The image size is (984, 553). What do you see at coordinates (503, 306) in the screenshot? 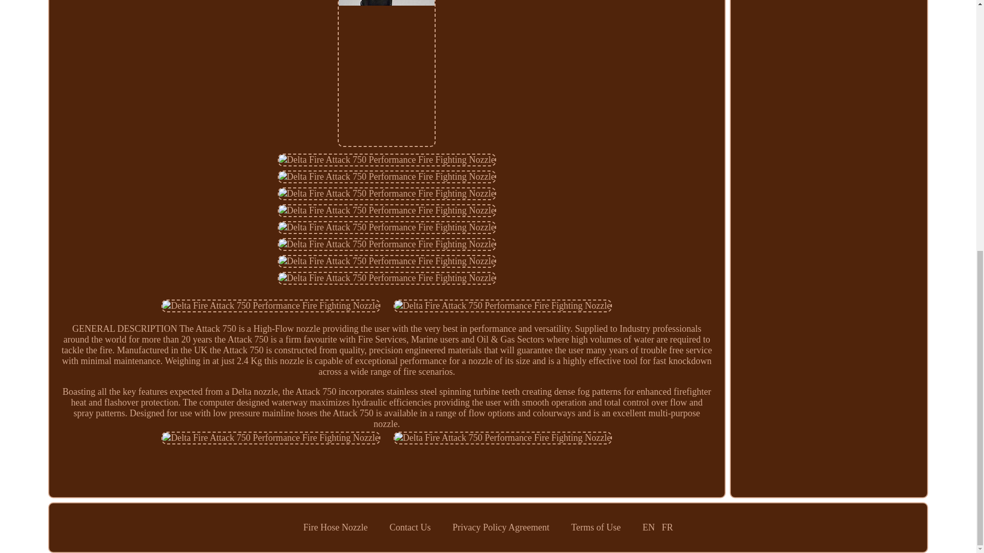
I see `Delta Fire Attack 750 Performance Fire Fighting Nozzle` at bounding box center [503, 306].